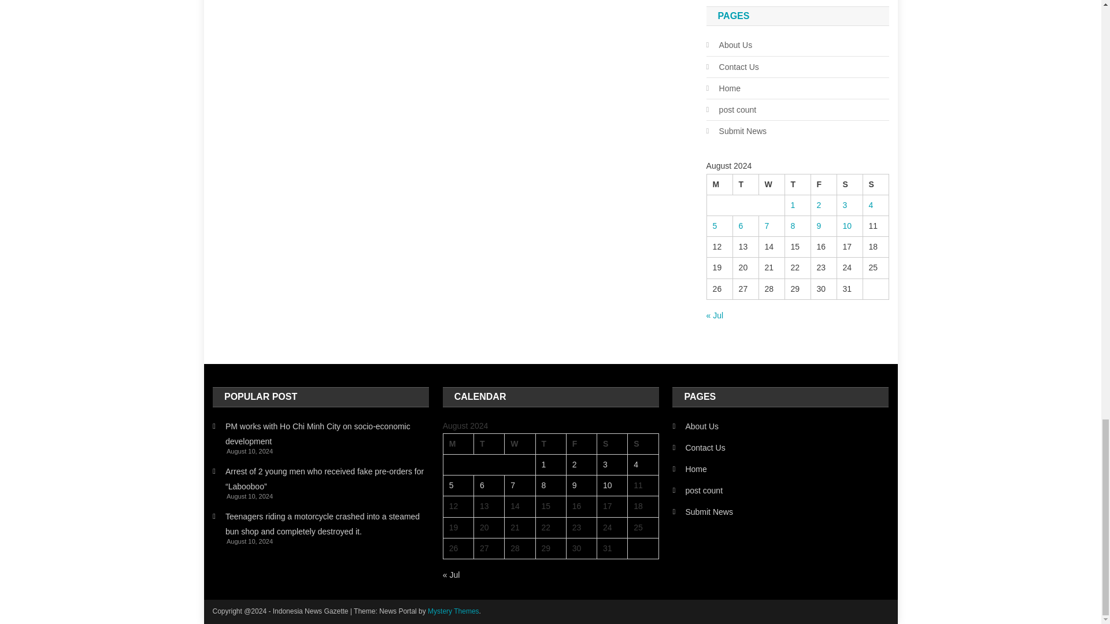 The height and width of the screenshot is (624, 1110). What do you see at coordinates (719, 184) in the screenshot?
I see `Monday` at bounding box center [719, 184].